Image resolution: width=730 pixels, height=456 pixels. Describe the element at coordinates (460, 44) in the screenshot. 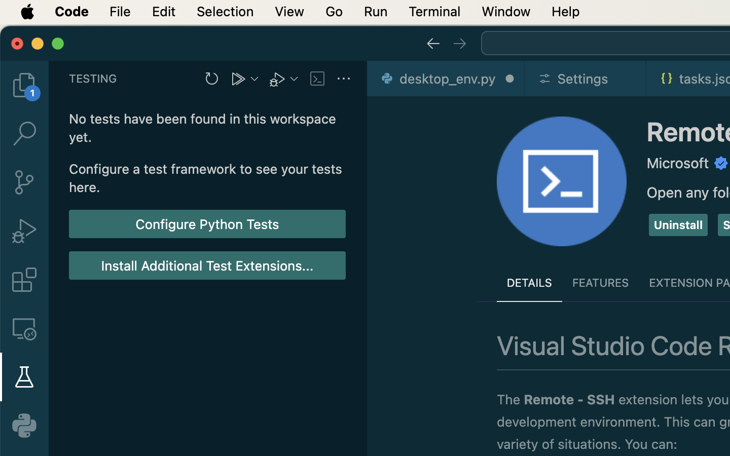

I see `` at that location.